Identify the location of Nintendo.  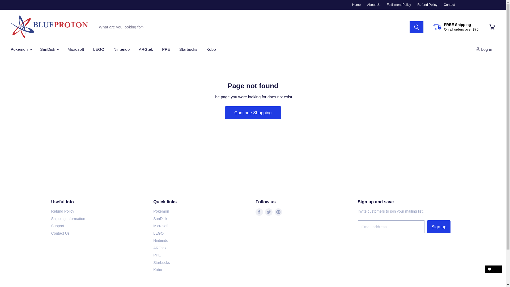
(122, 49).